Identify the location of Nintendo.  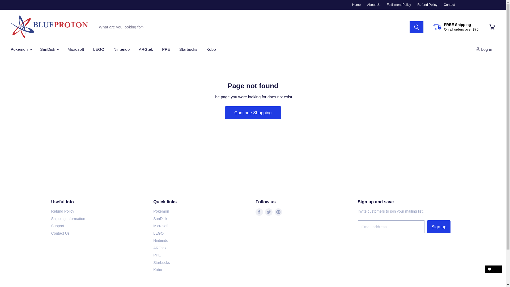
(122, 49).